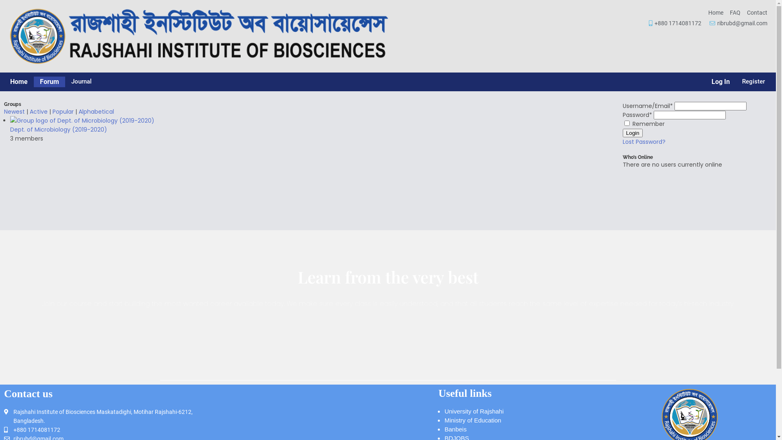 The height and width of the screenshot is (440, 782). What do you see at coordinates (735, 13) in the screenshot?
I see `FAQ` at bounding box center [735, 13].